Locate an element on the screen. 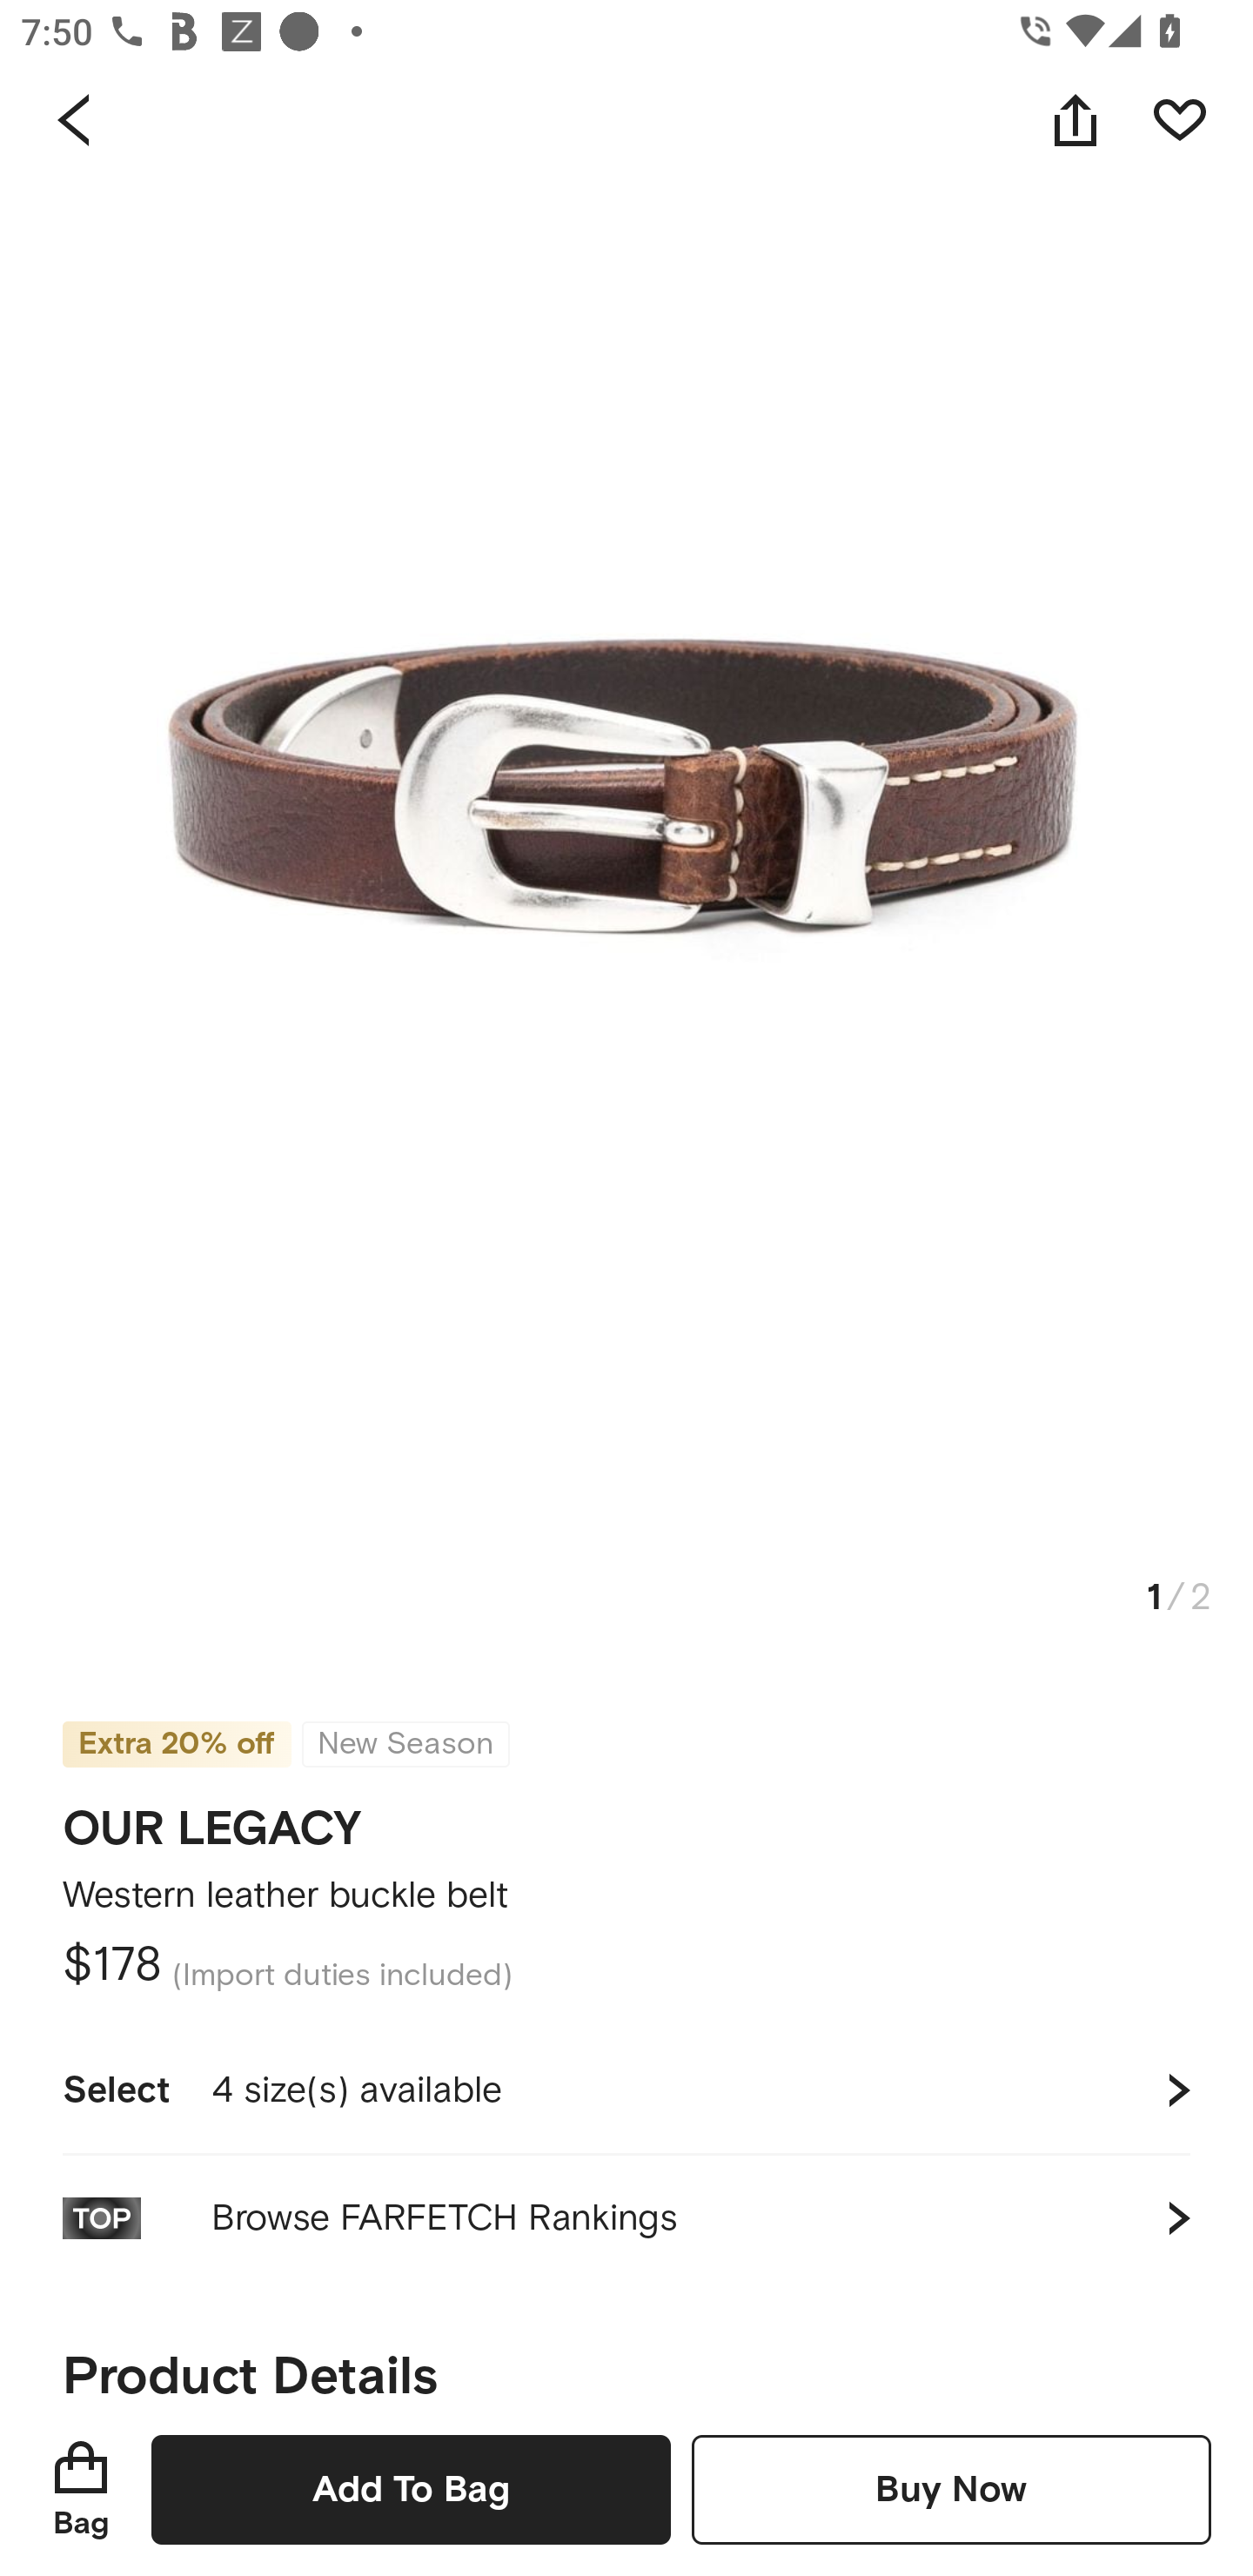 The width and height of the screenshot is (1253, 2576). Buy Now is located at coordinates (951, 2489).